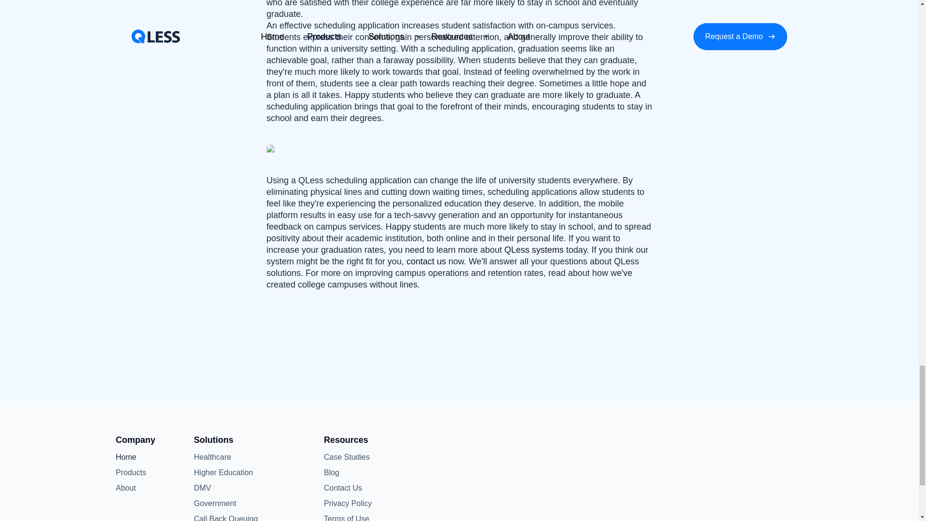 The width and height of the screenshot is (926, 521). What do you see at coordinates (215, 504) in the screenshot?
I see `Government` at bounding box center [215, 504].